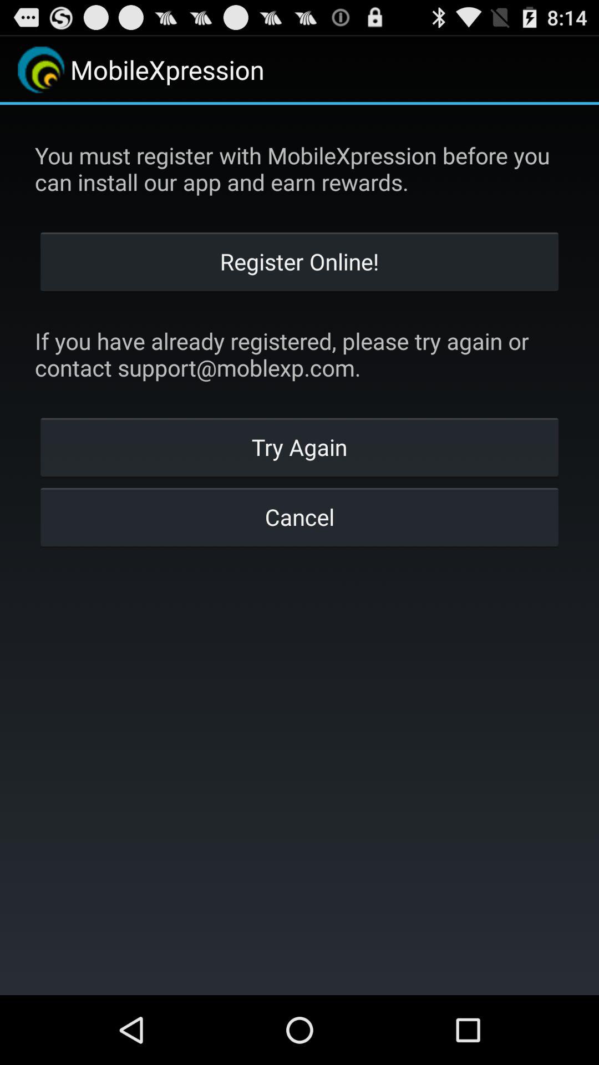  I want to click on jump until register online!, so click(299, 261).